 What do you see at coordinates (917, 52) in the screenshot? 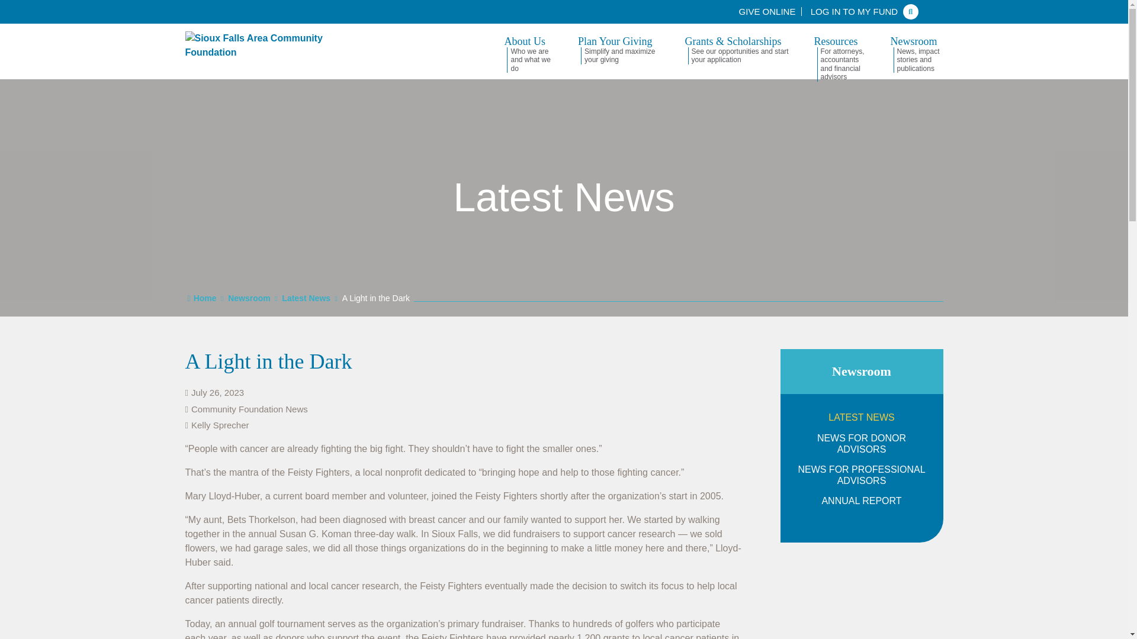
I see `Newsroom` at bounding box center [917, 52].